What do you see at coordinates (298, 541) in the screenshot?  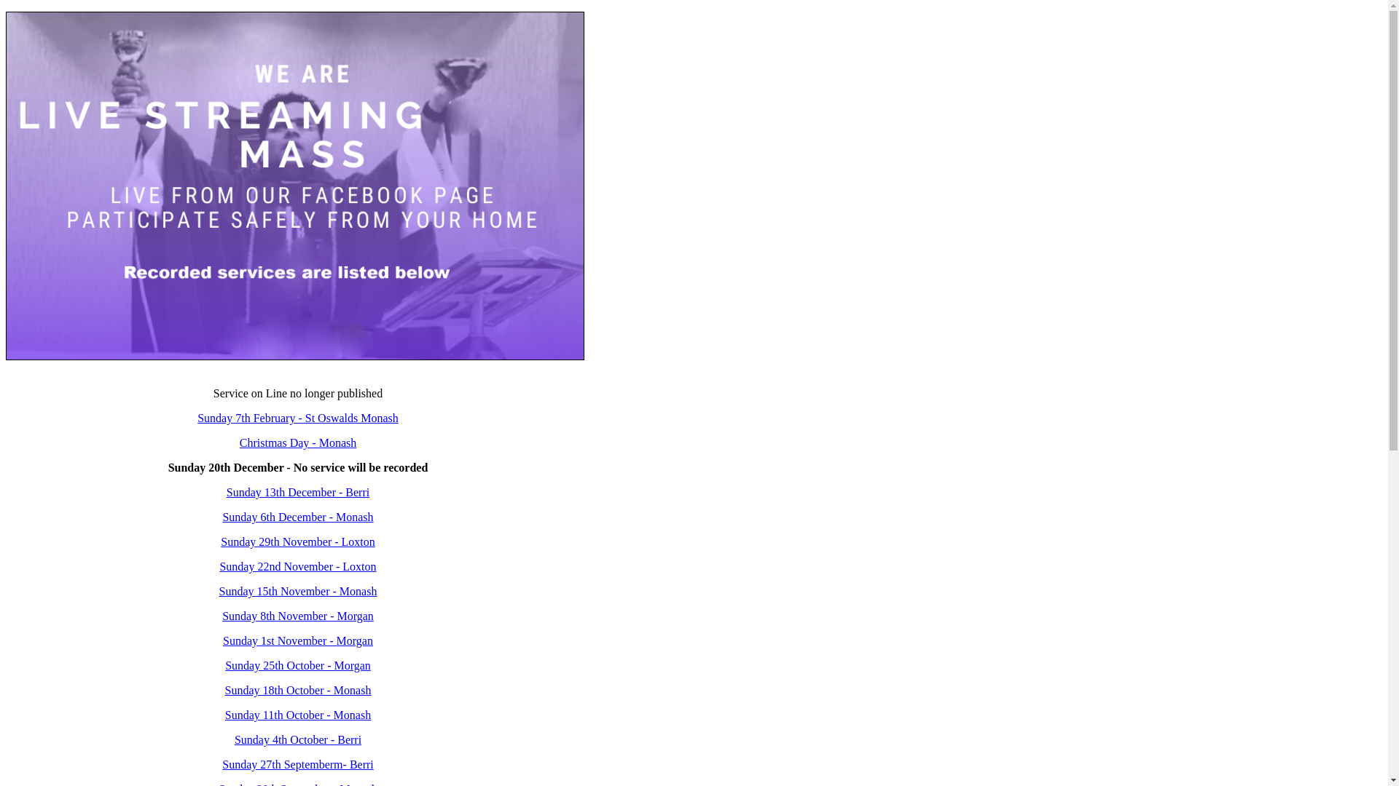 I see `Sunday 29th November - Loxton` at bounding box center [298, 541].